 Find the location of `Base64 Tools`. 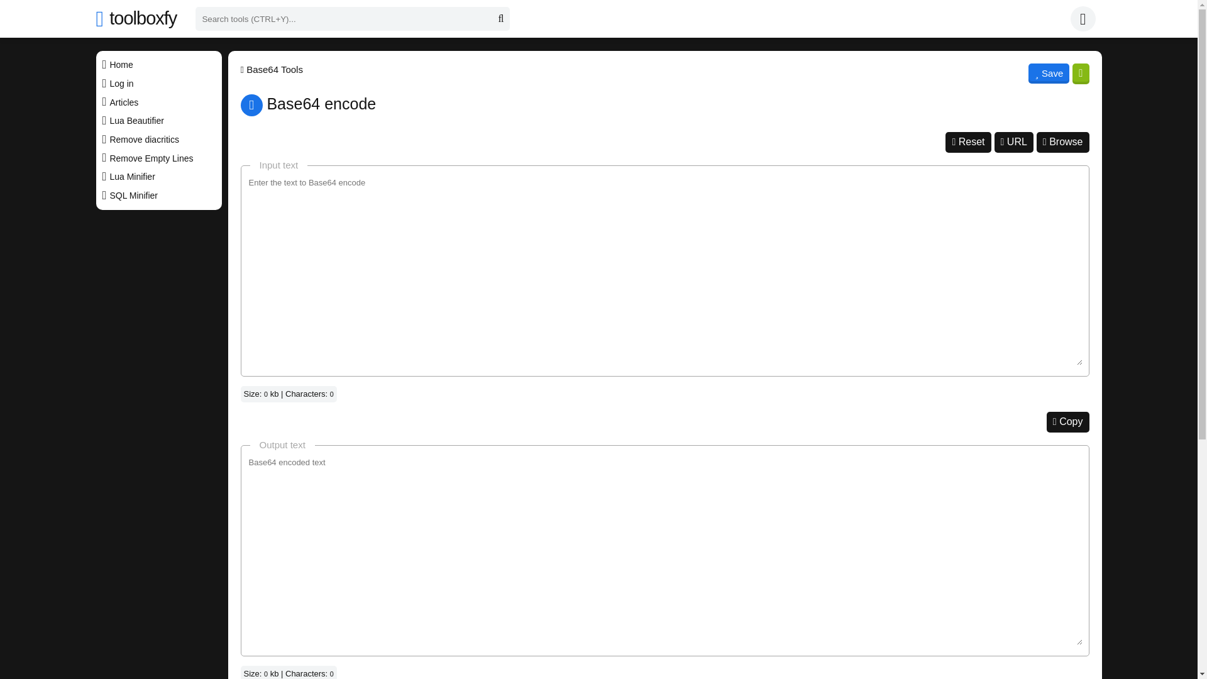

Base64 Tools is located at coordinates (272, 74).